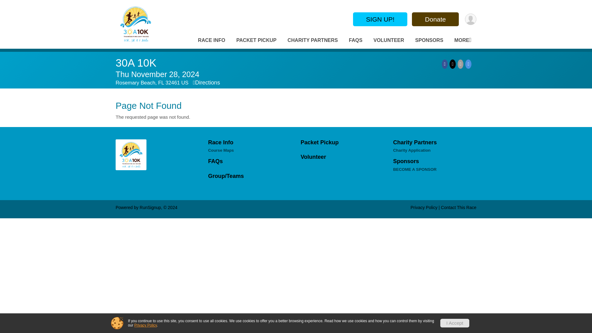  I want to click on VOLUNTEER, so click(388, 40).